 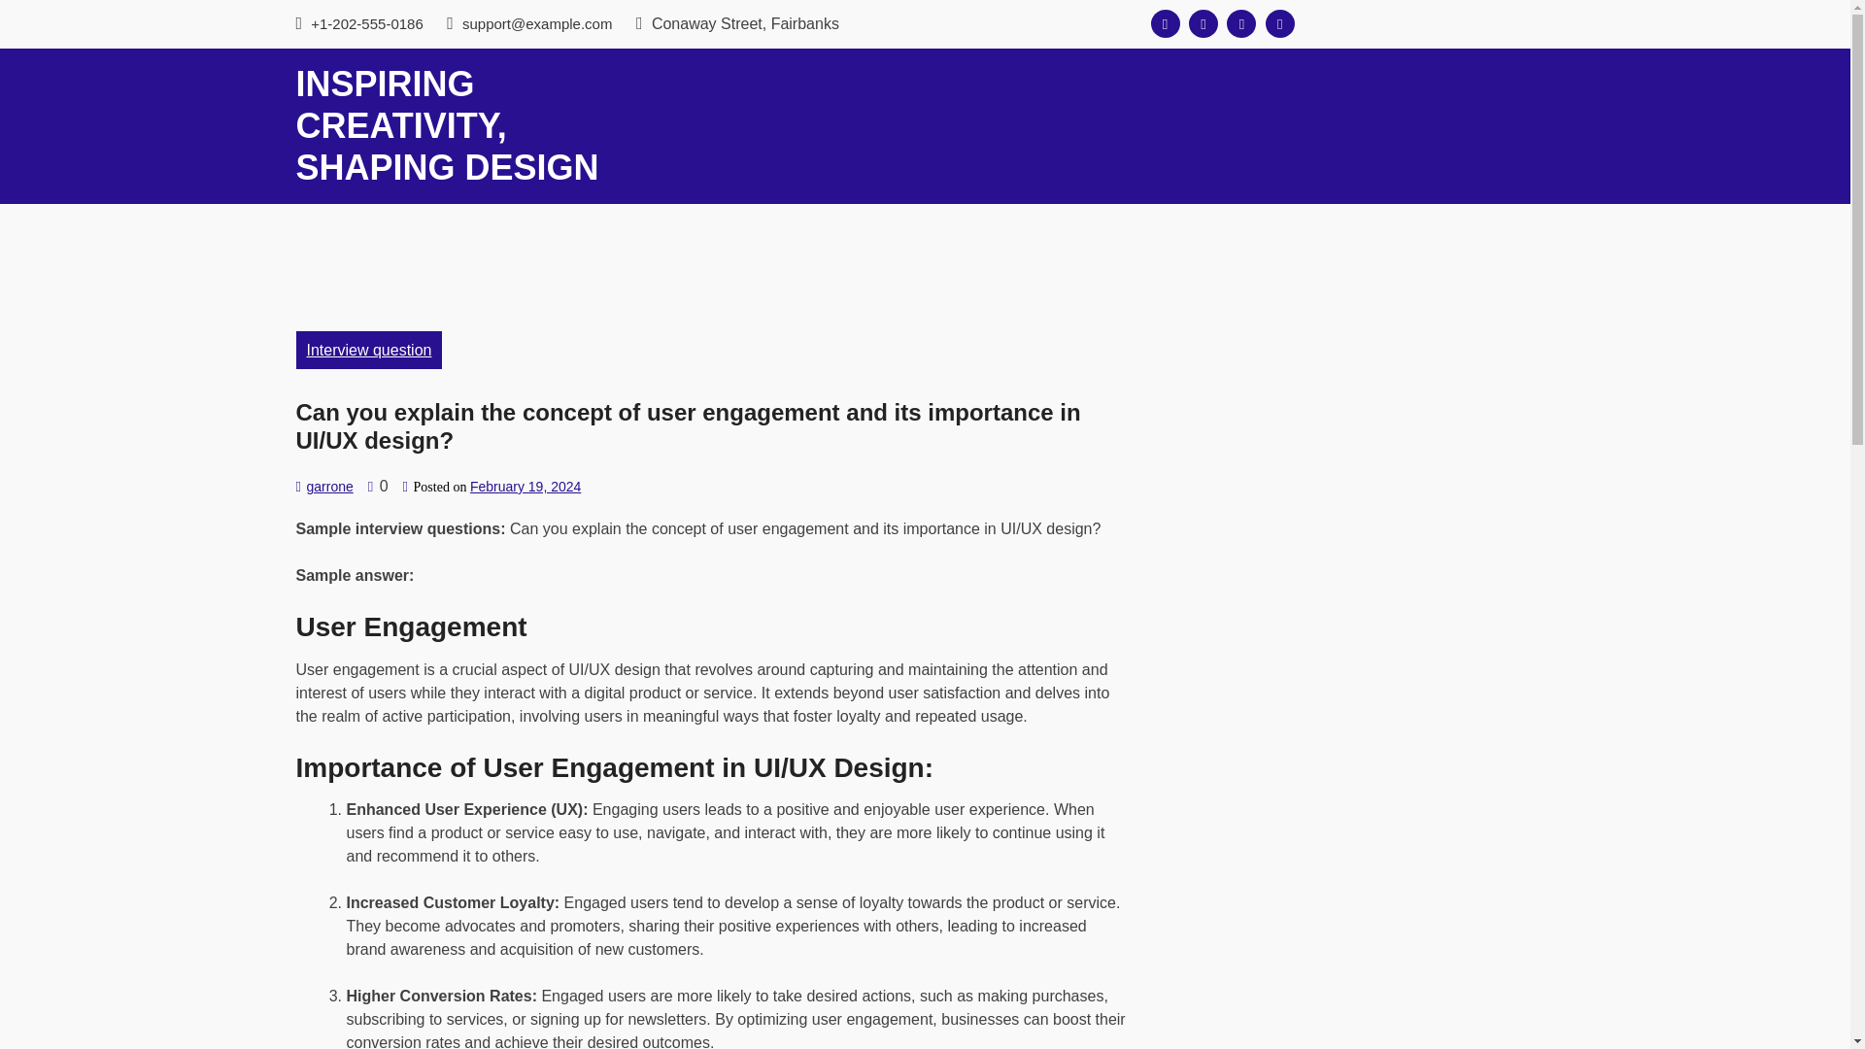 I want to click on February 19, 2024, so click(x=525, y=486).